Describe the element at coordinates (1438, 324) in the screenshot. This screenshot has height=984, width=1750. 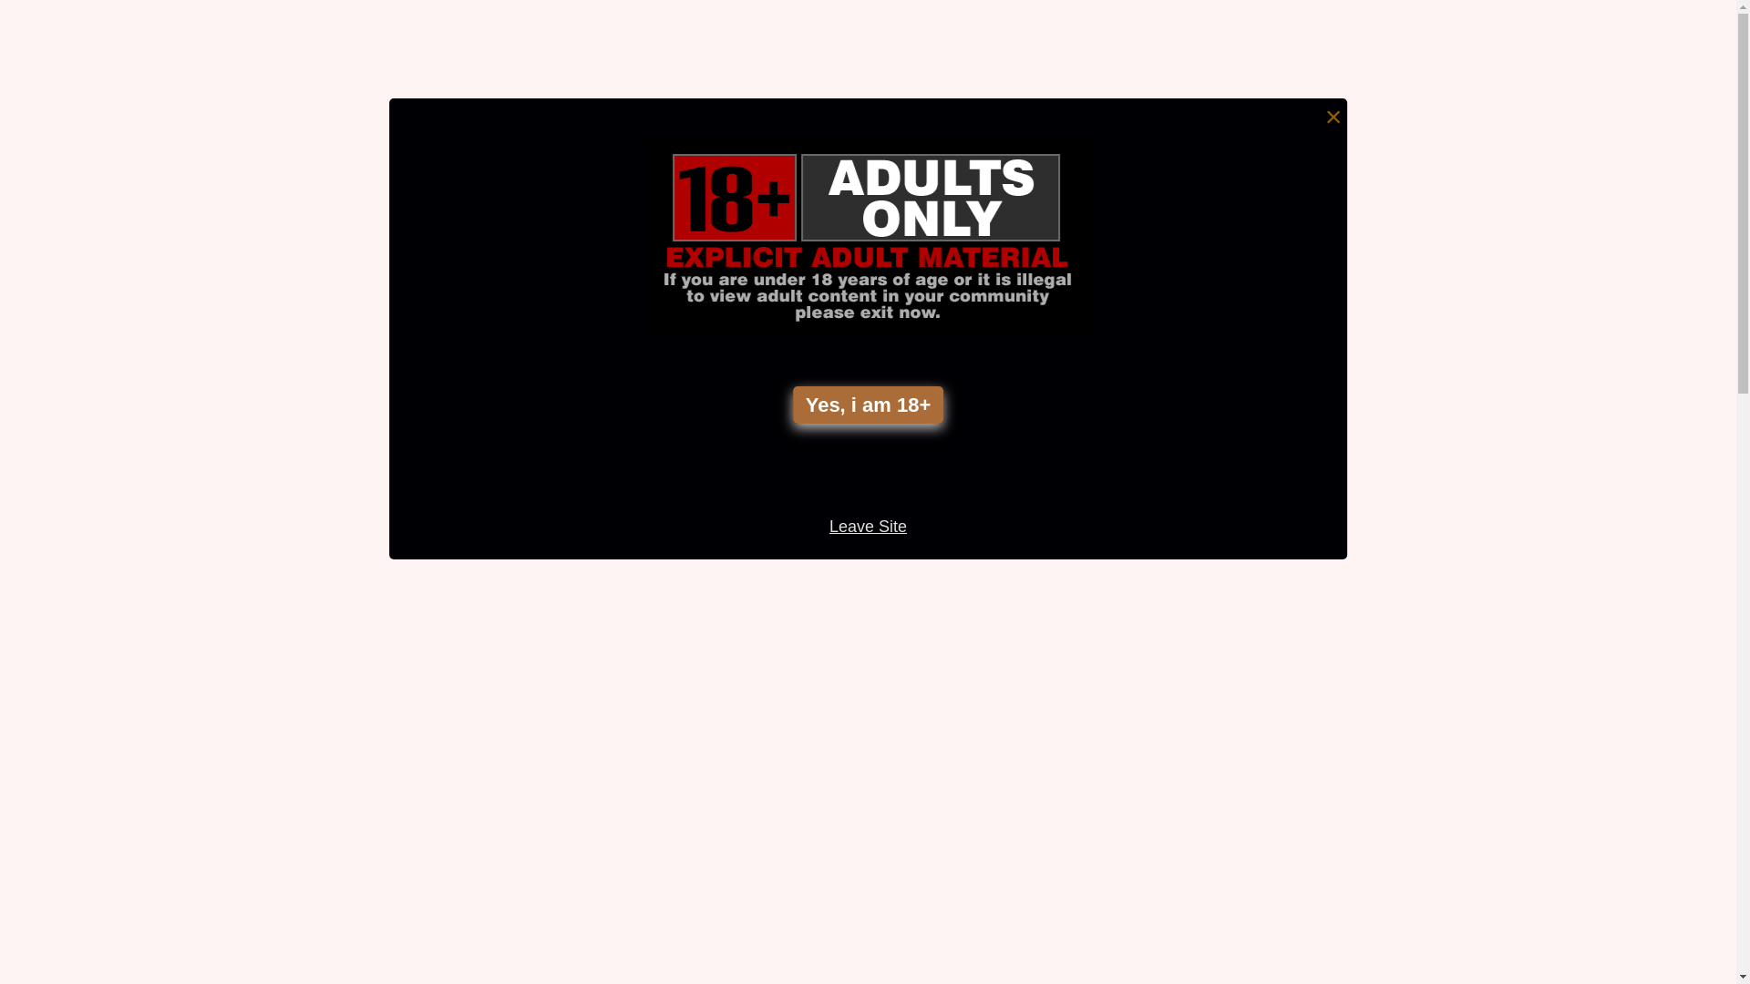
I see `Single swingers Milwaukee` at that location.